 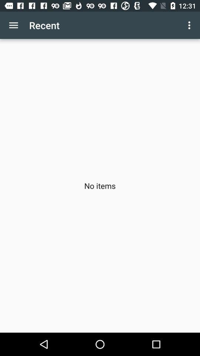 What do you see at coordinates (190, 25) in the screenshot?
I see `choose the app above no items icon` at bounding box center [190, 25].